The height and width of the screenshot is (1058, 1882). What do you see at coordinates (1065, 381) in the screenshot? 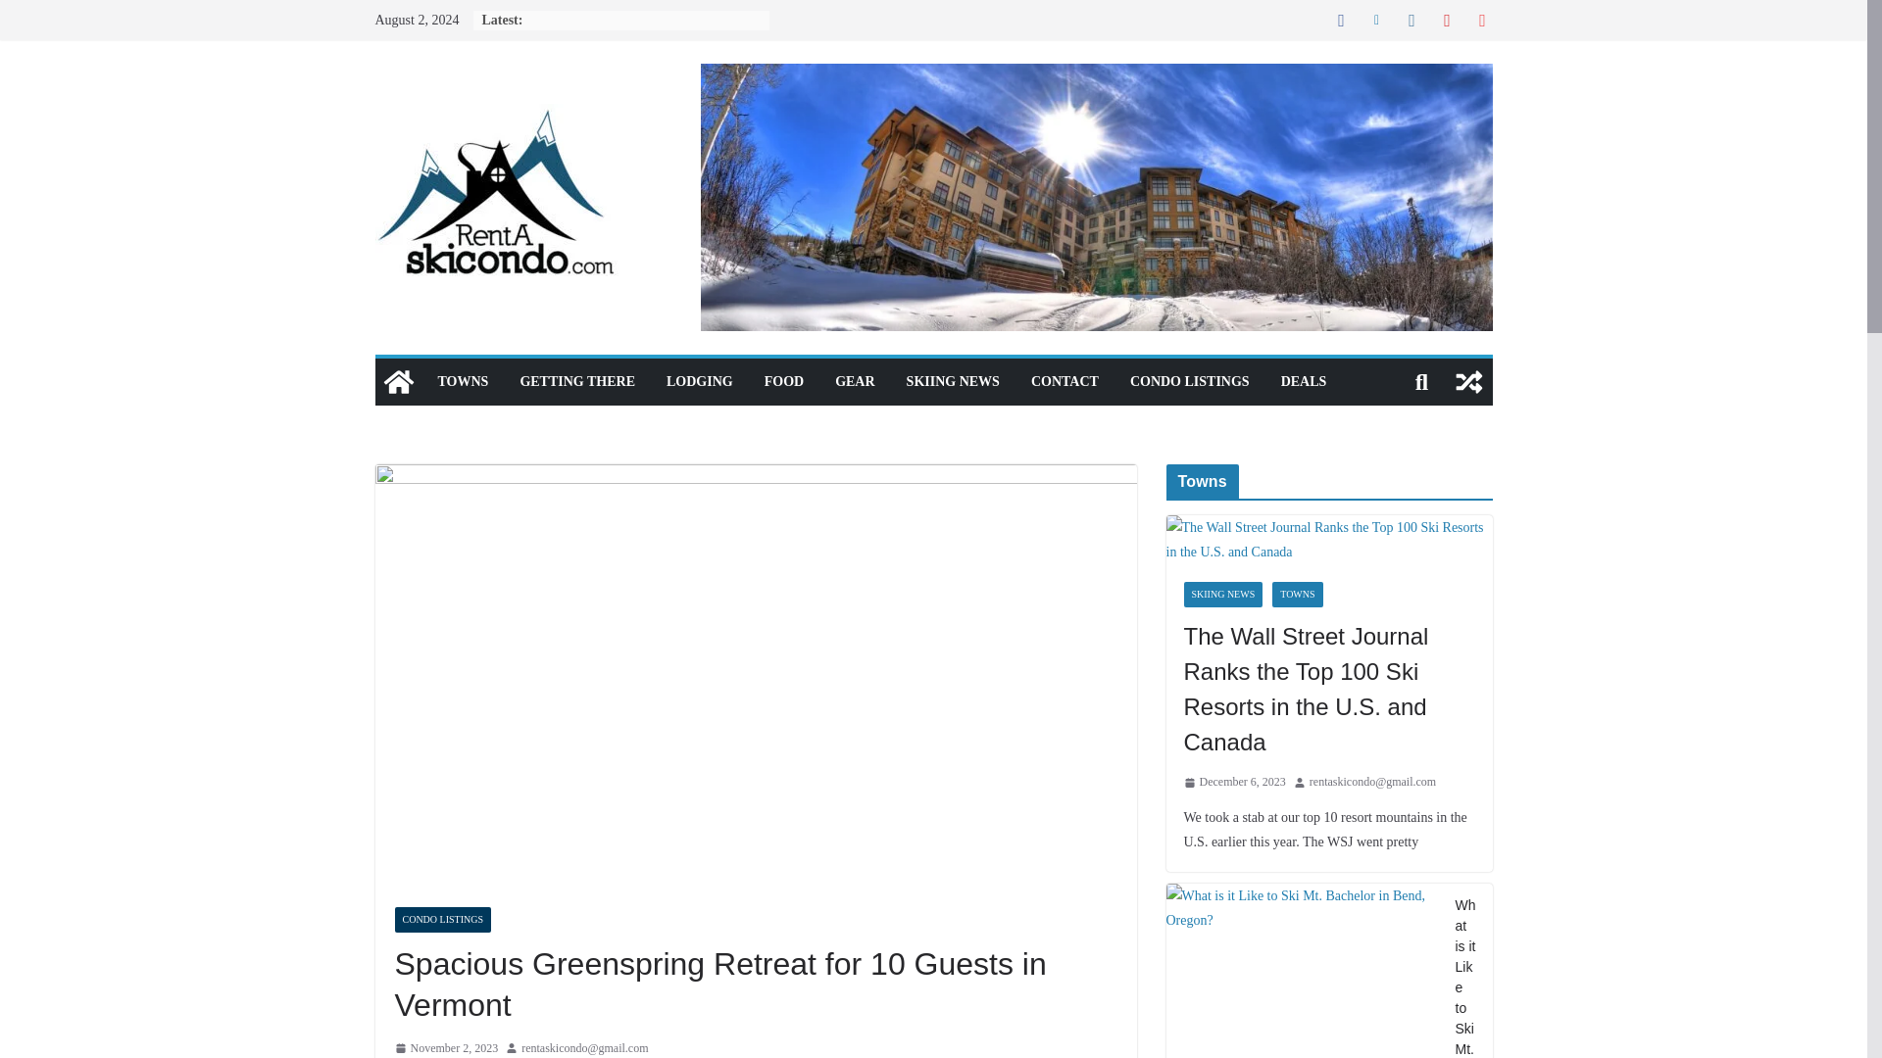
I see `CONTACT` at bounding box center [1065, 381].